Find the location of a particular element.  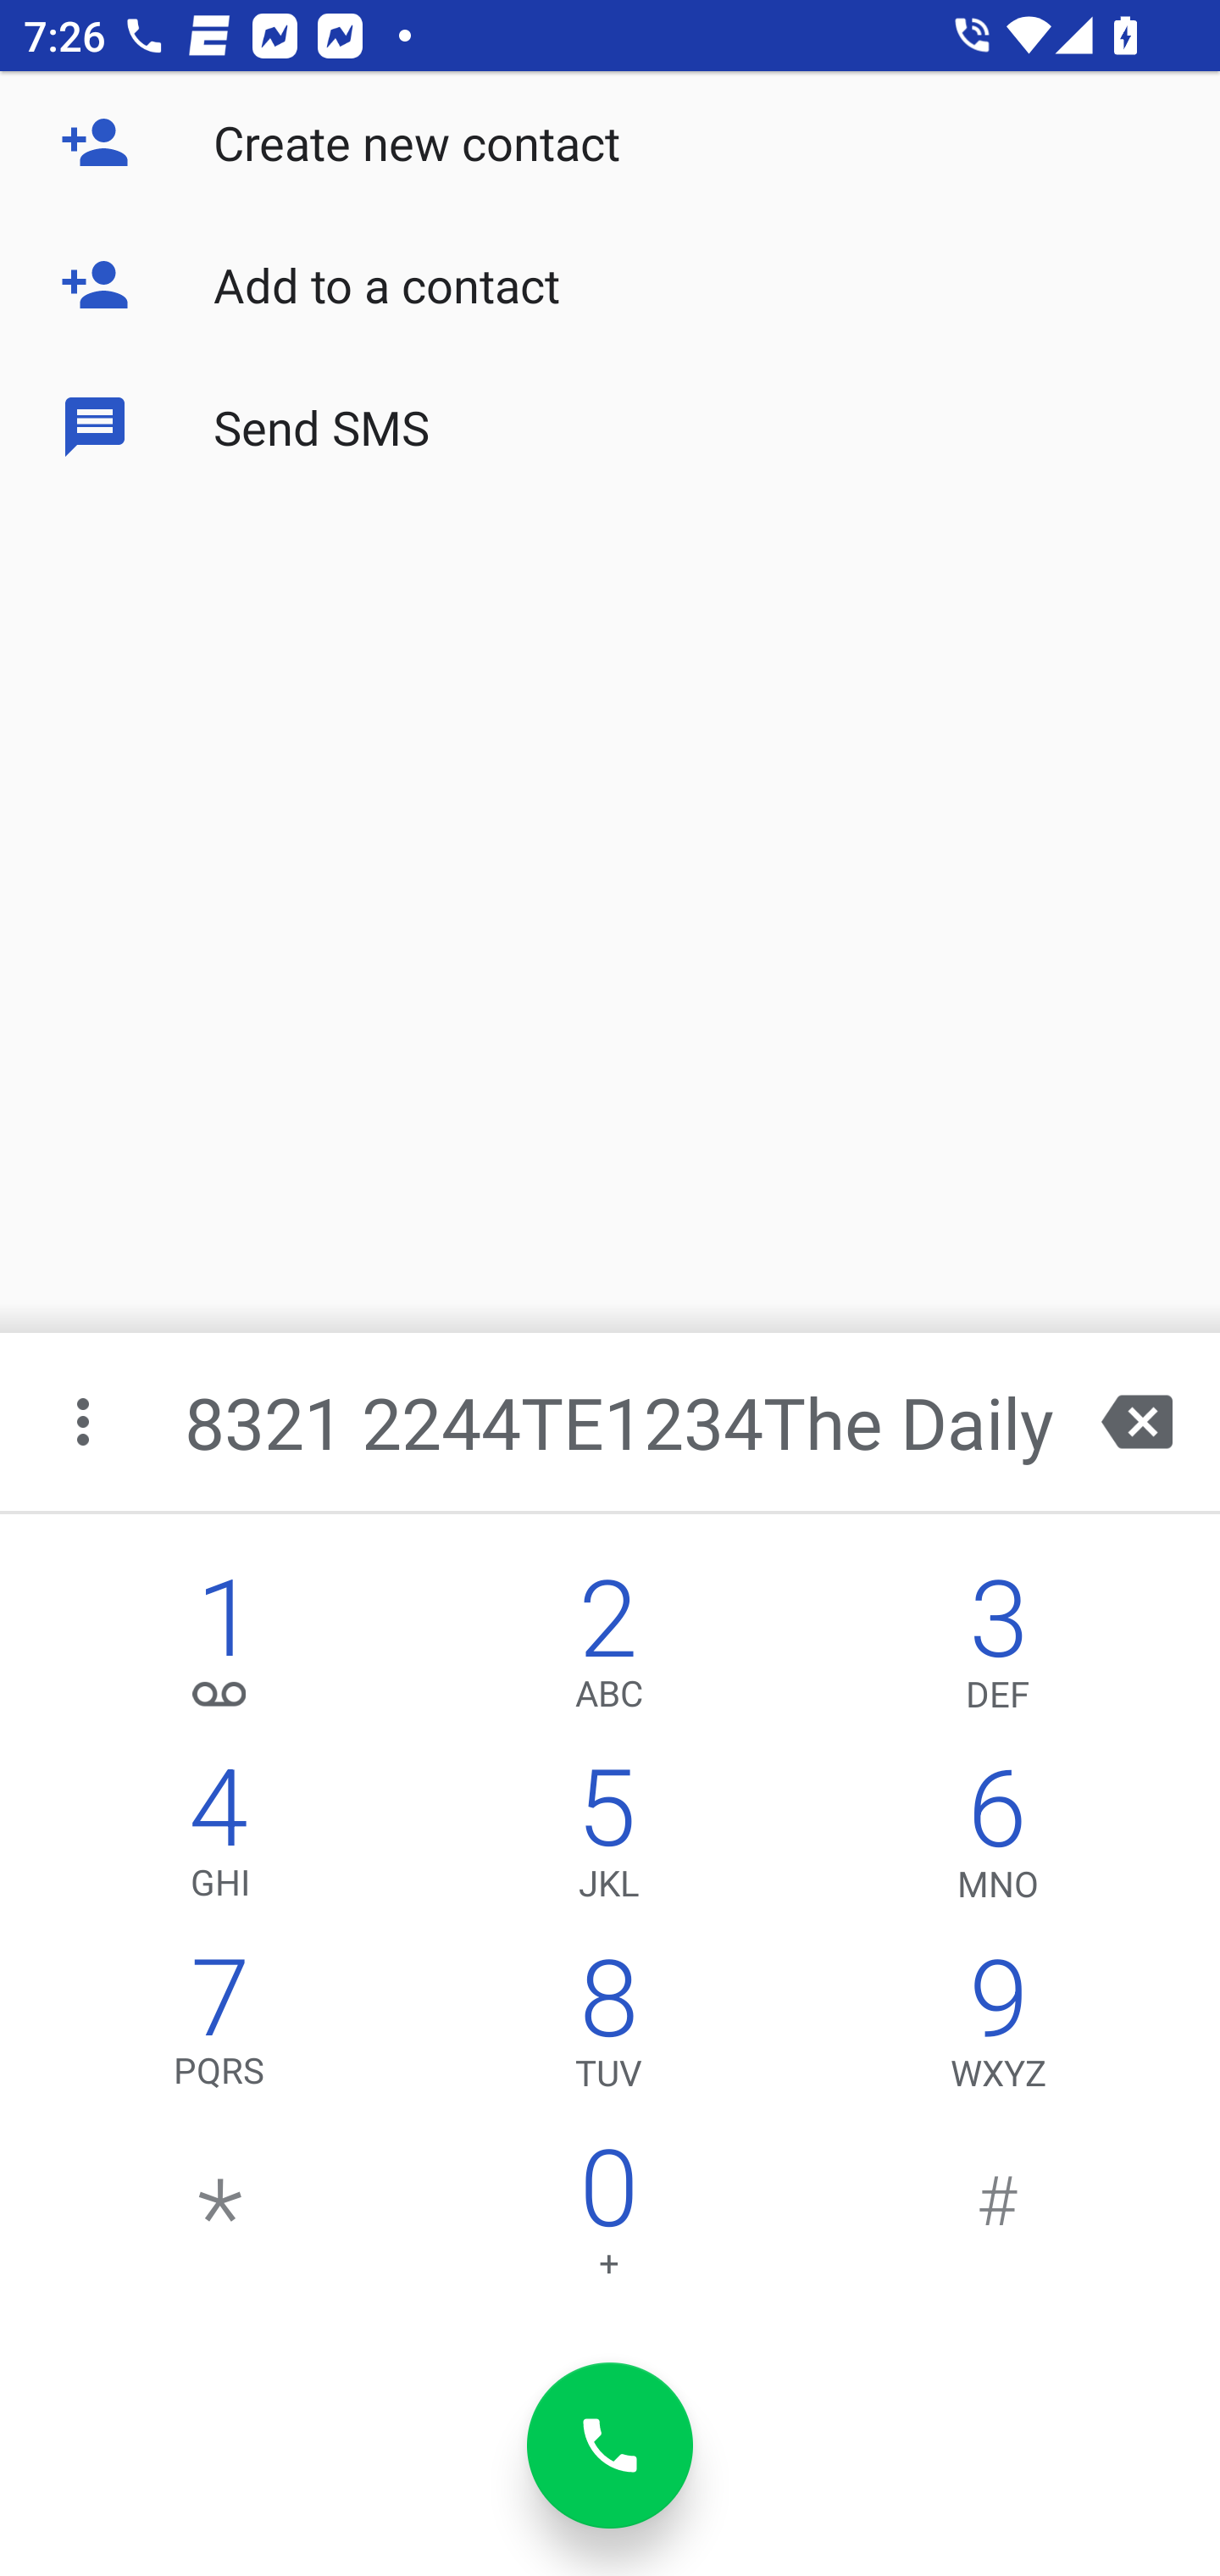

Add to a contact is located at coordinates (610, 285).